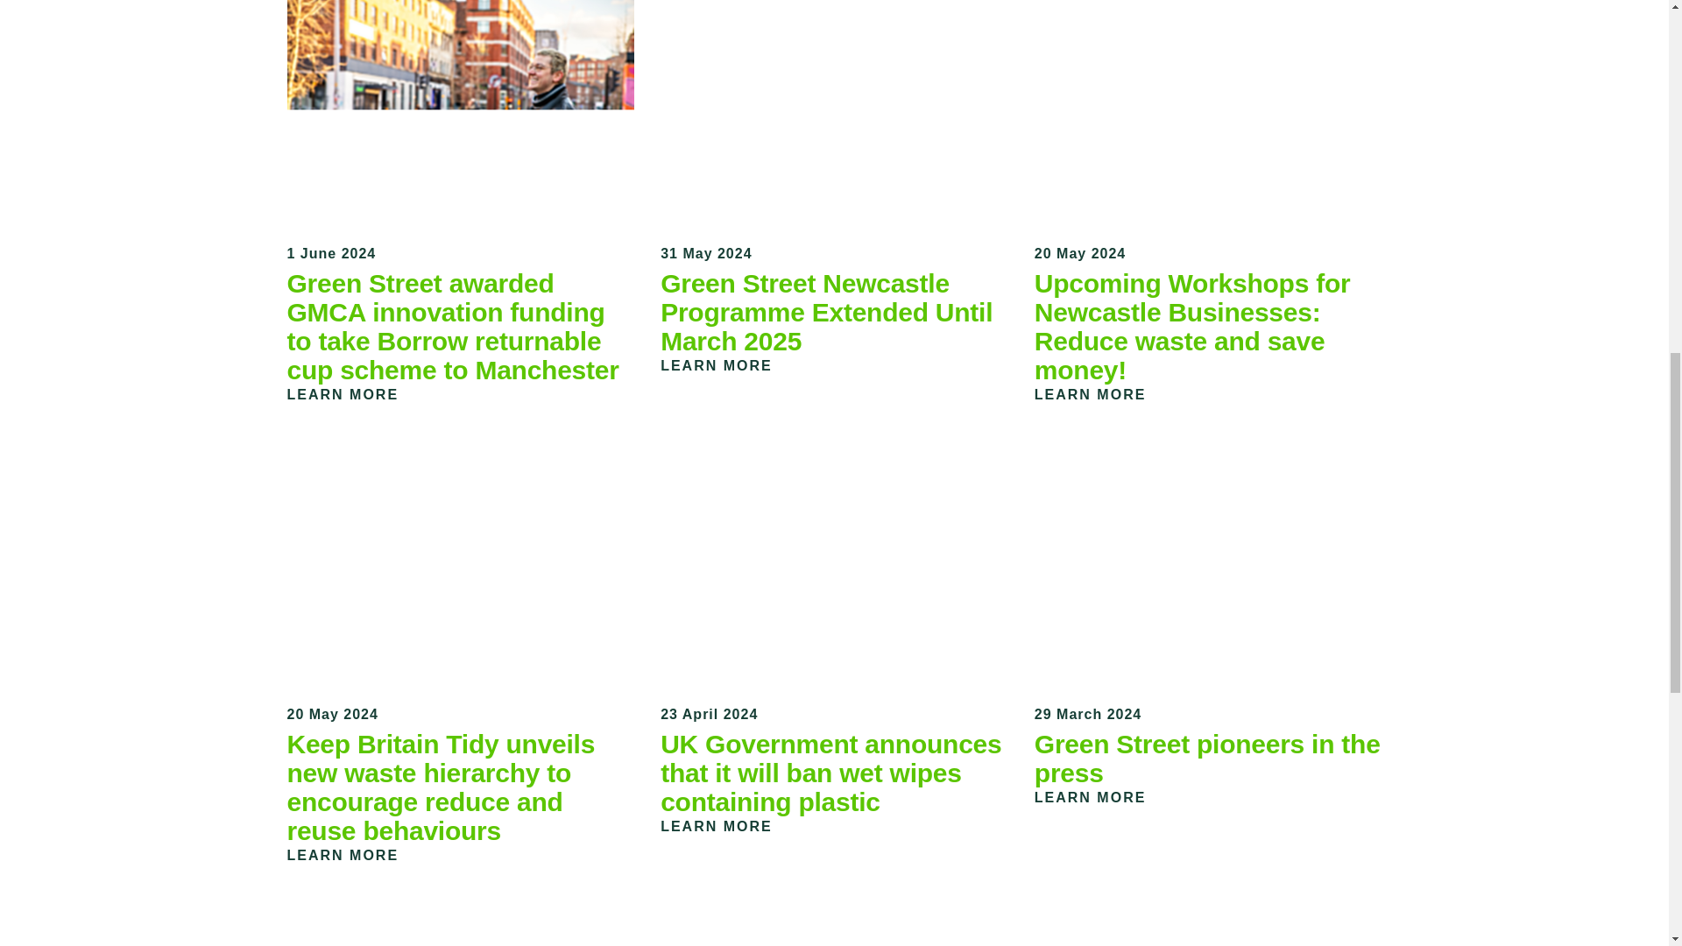  I want to click on LEARN MORE, so click(726, 365).